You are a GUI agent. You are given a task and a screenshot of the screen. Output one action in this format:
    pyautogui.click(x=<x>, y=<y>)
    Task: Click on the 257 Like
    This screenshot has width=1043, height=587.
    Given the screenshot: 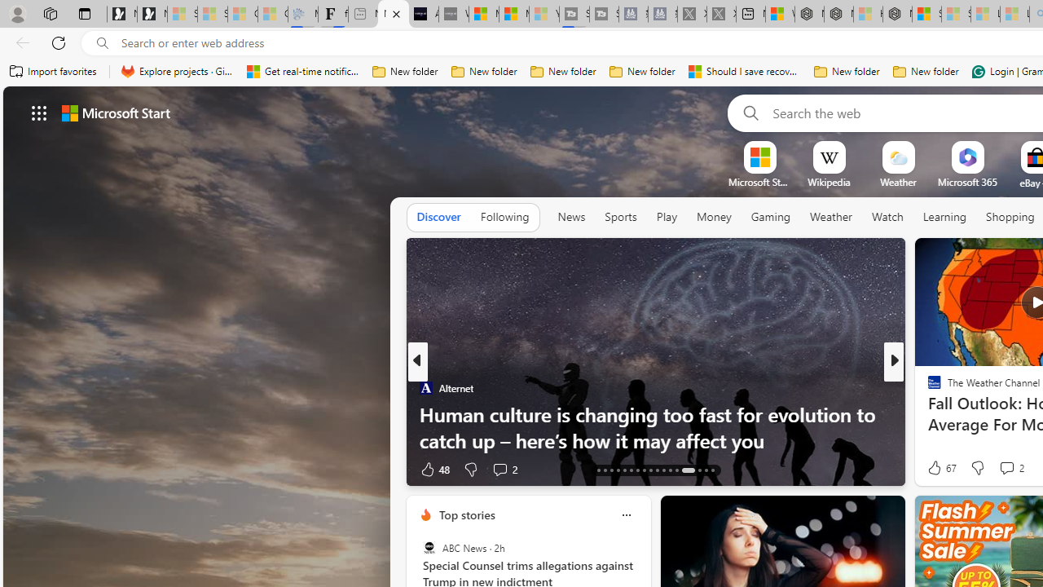 What is the action you would take?
    pyautogui.click(x=939, y=468)
    